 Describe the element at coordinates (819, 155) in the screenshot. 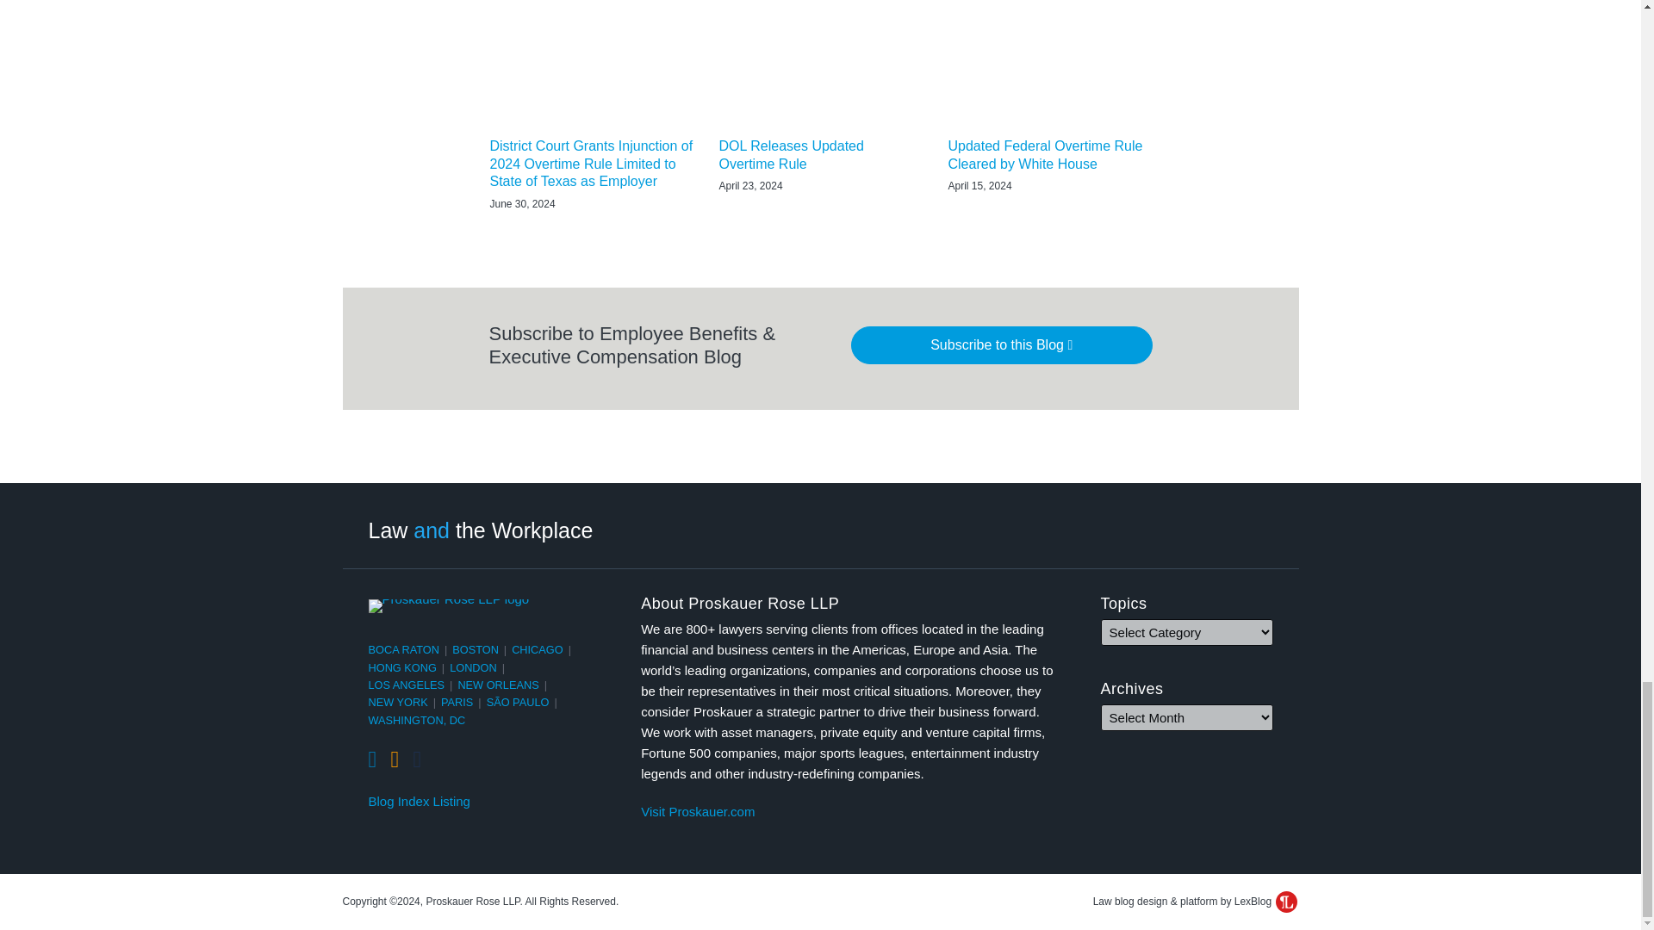

I see `DOL Releases Updated Overtime Rule` at that location.